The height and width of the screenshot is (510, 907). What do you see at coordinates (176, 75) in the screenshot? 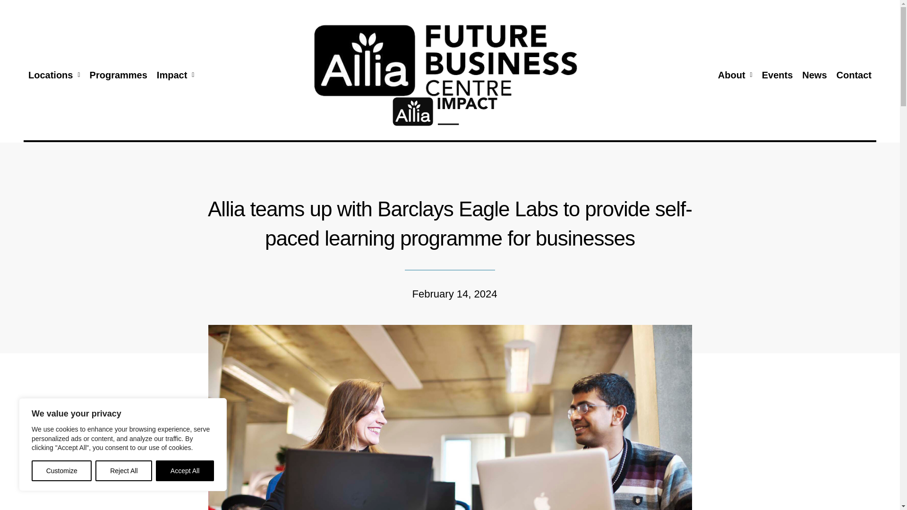
I see `Impact` at bounding box center [176, 75].